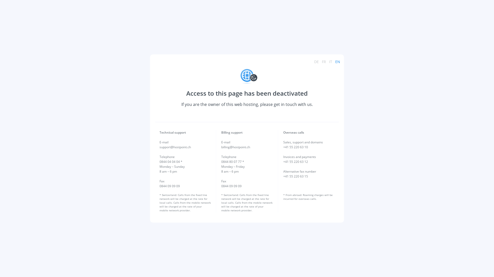 The width and height of the screenshot is (494, 277). What do you see at coordinates (236, 147) in the screenshot?
I see `billing@hostpoint.ch` at bounding box center [236, 147].